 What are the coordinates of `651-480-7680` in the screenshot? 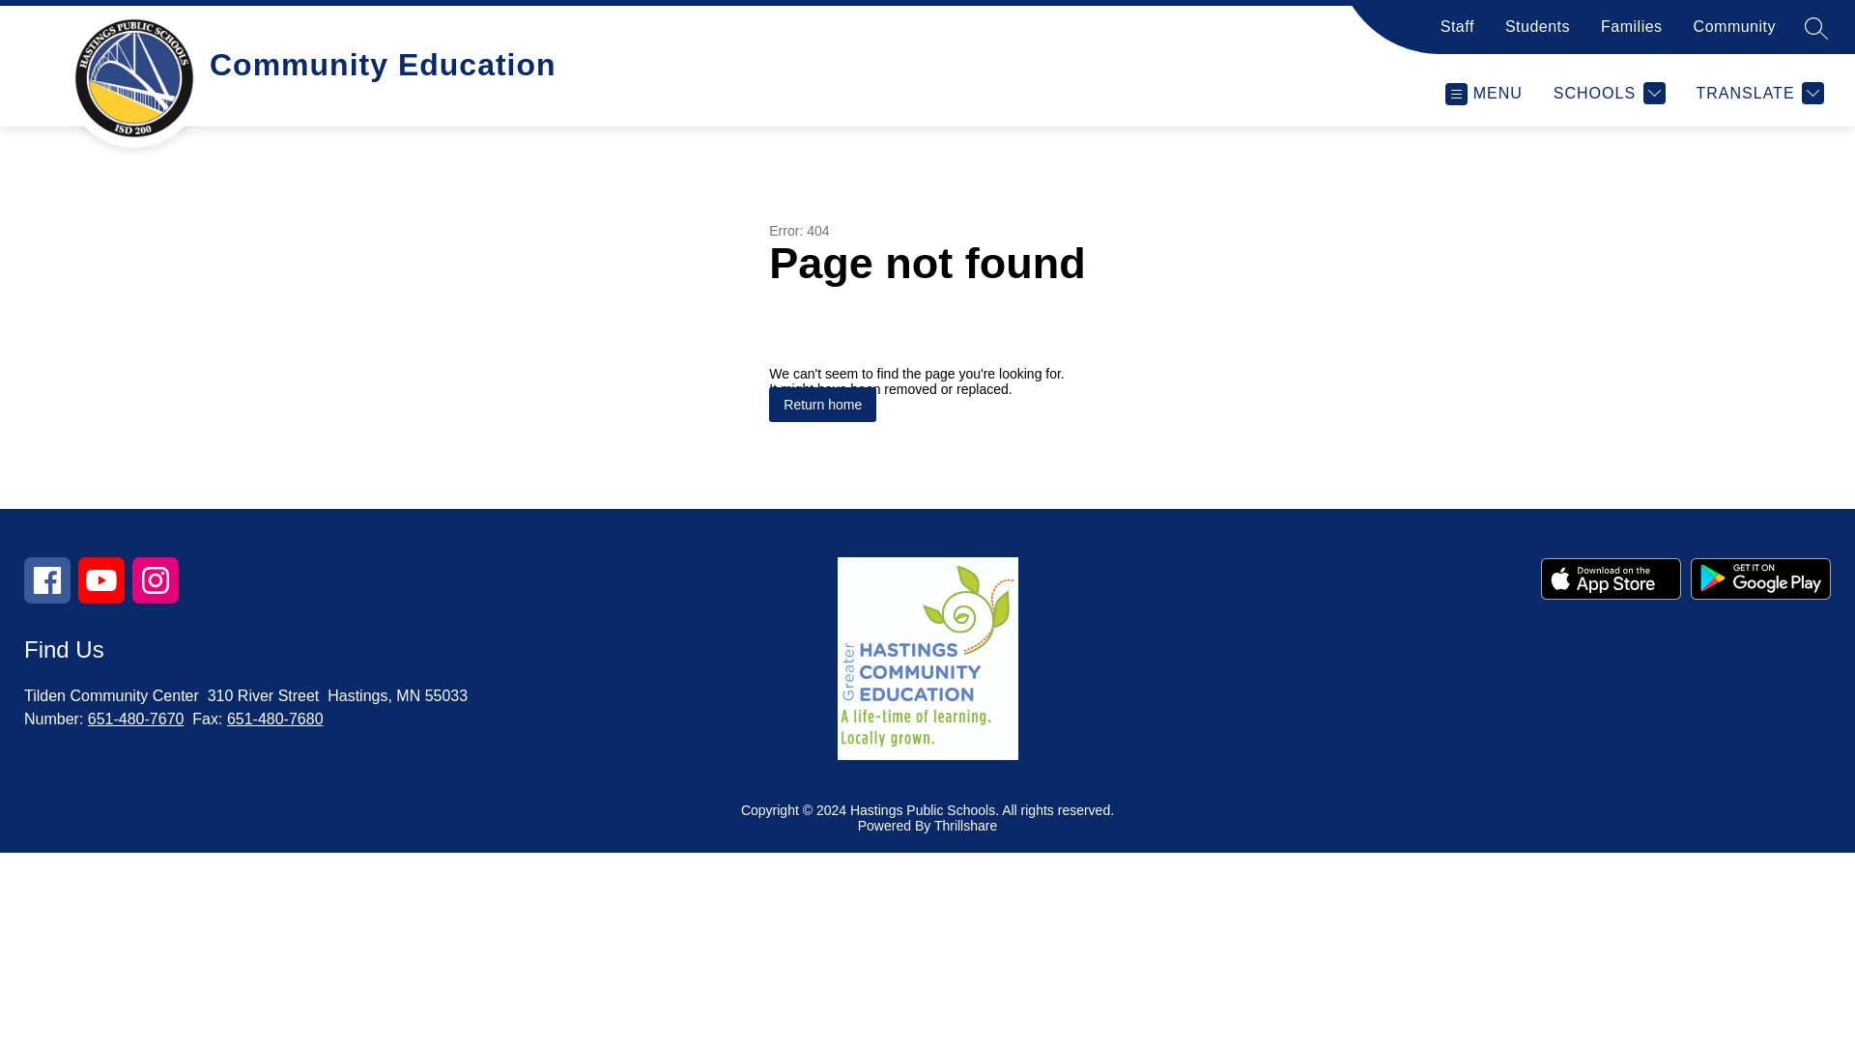 It's located at (274, 719).